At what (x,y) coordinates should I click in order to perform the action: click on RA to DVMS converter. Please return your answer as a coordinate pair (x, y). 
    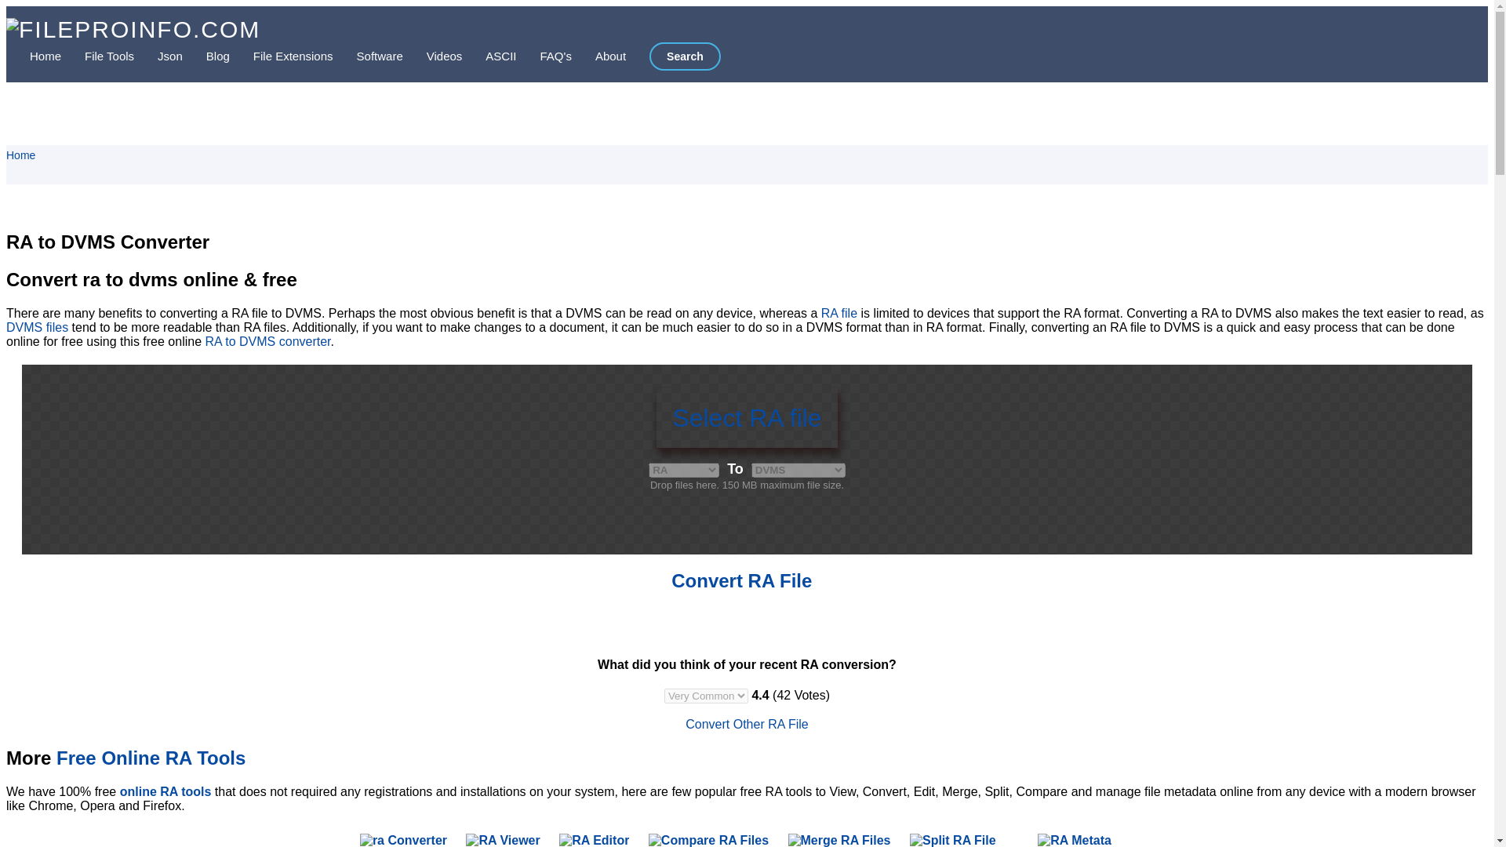
    Looking at the image, I should click on (267, 340).